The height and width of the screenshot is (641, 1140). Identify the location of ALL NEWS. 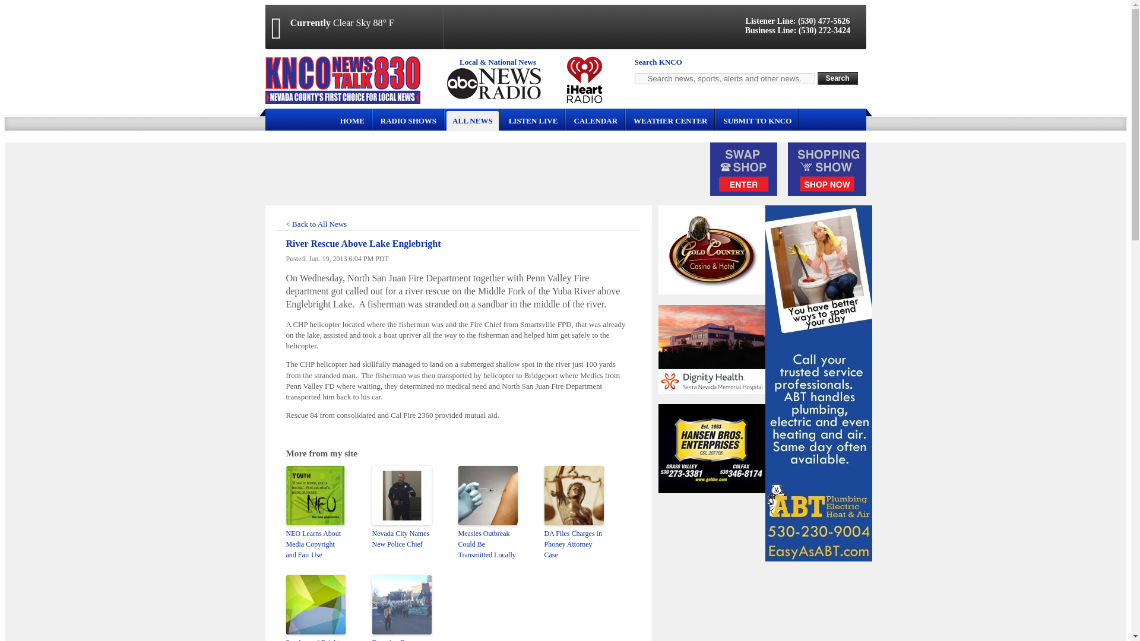
(473, 120).